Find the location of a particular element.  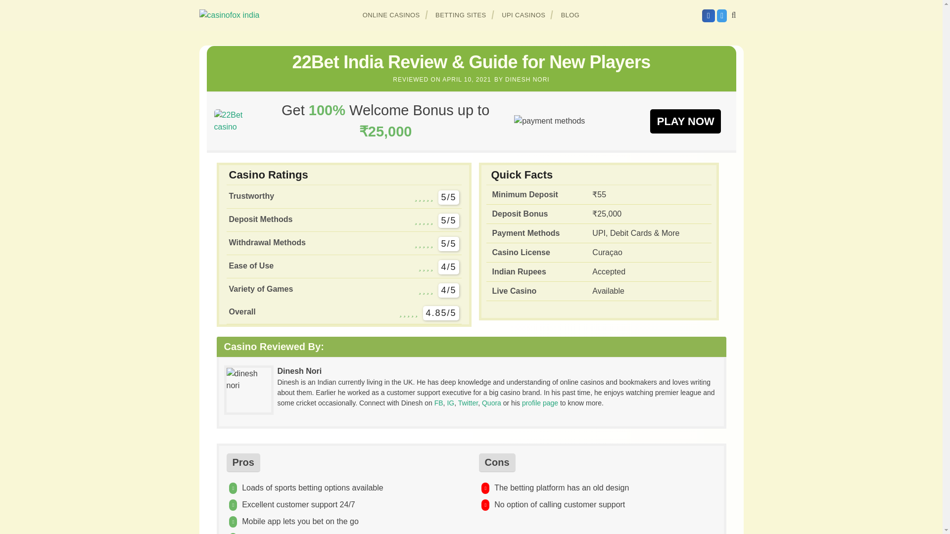

IG is located at coordinates (450, 402).